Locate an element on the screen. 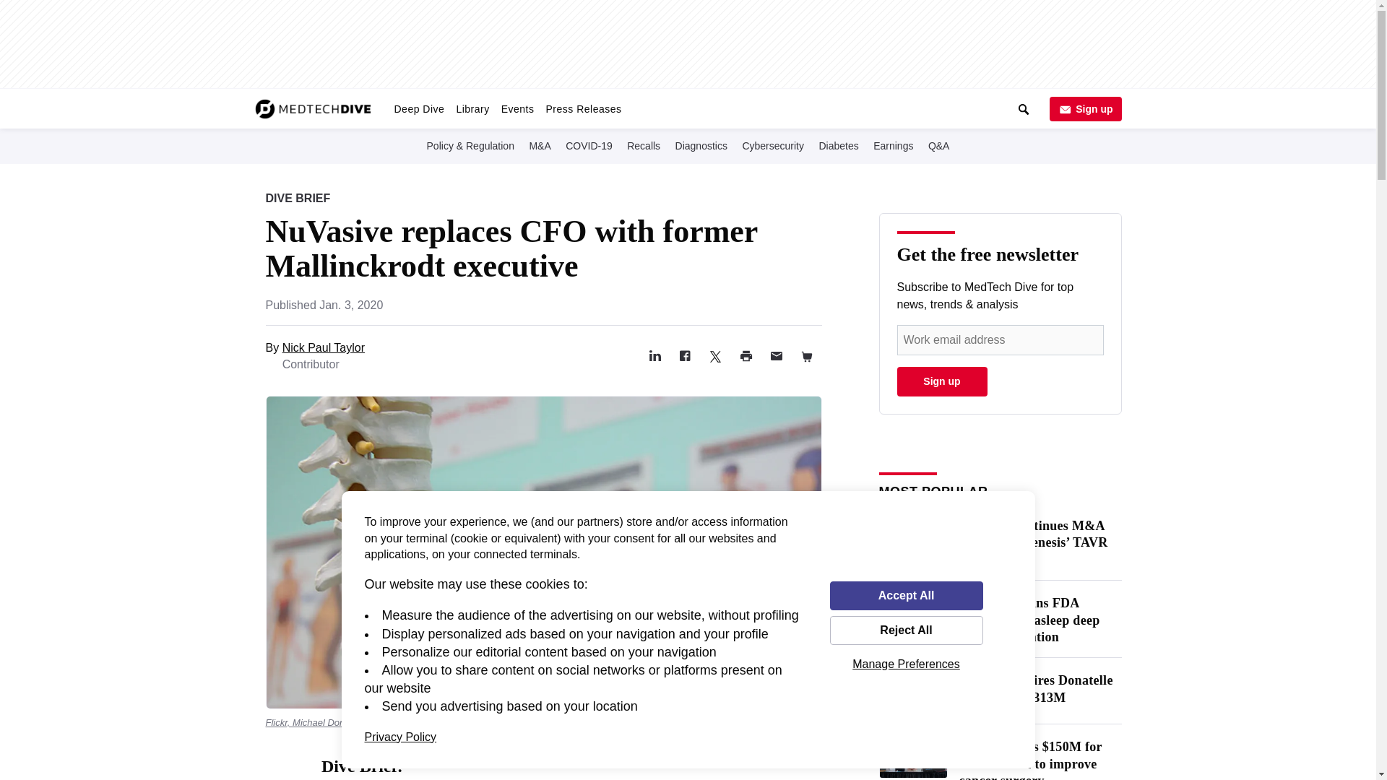 The height and width of the screenshot is (780, 1387). Cybersecurity is located at coordinates (773, 145).